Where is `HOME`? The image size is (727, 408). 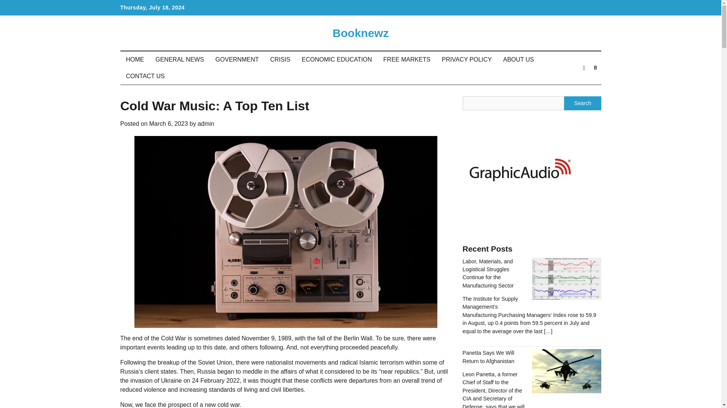
HOME is located at coordinates (135, 60).